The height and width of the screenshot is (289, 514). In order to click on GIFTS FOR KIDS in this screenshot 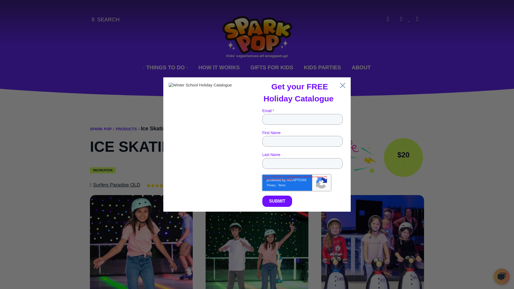, I will do `click(271, 67)`.